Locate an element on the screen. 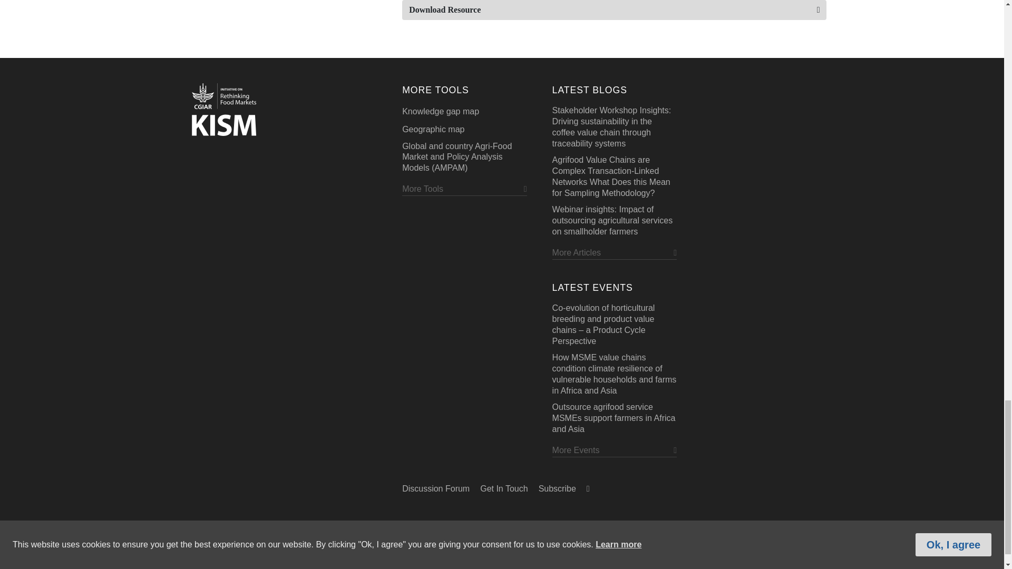 This screenshot has height=569, width=1012. Food Security Portal is located at coordinates (223, 109).